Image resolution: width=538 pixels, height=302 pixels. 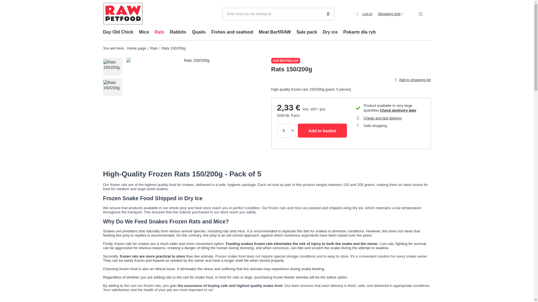 What do you see at coordinates (199, 32) in the screenshot?
I see `Quails` at bounding box center [199, 32].